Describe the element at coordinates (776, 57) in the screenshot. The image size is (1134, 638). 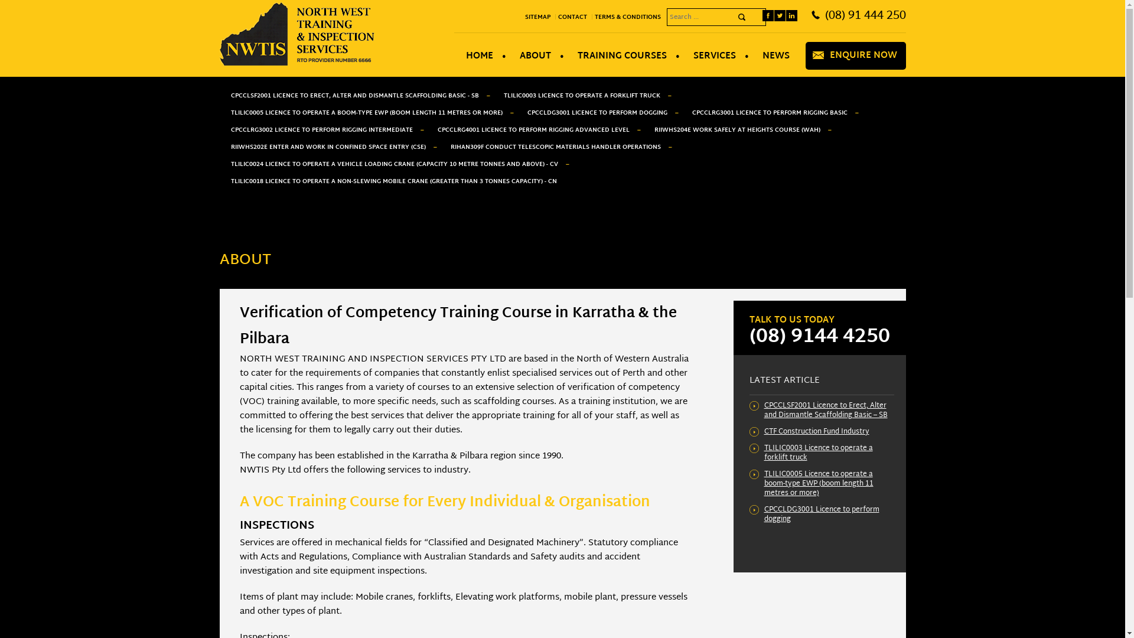
I see `NEWS` at that location.